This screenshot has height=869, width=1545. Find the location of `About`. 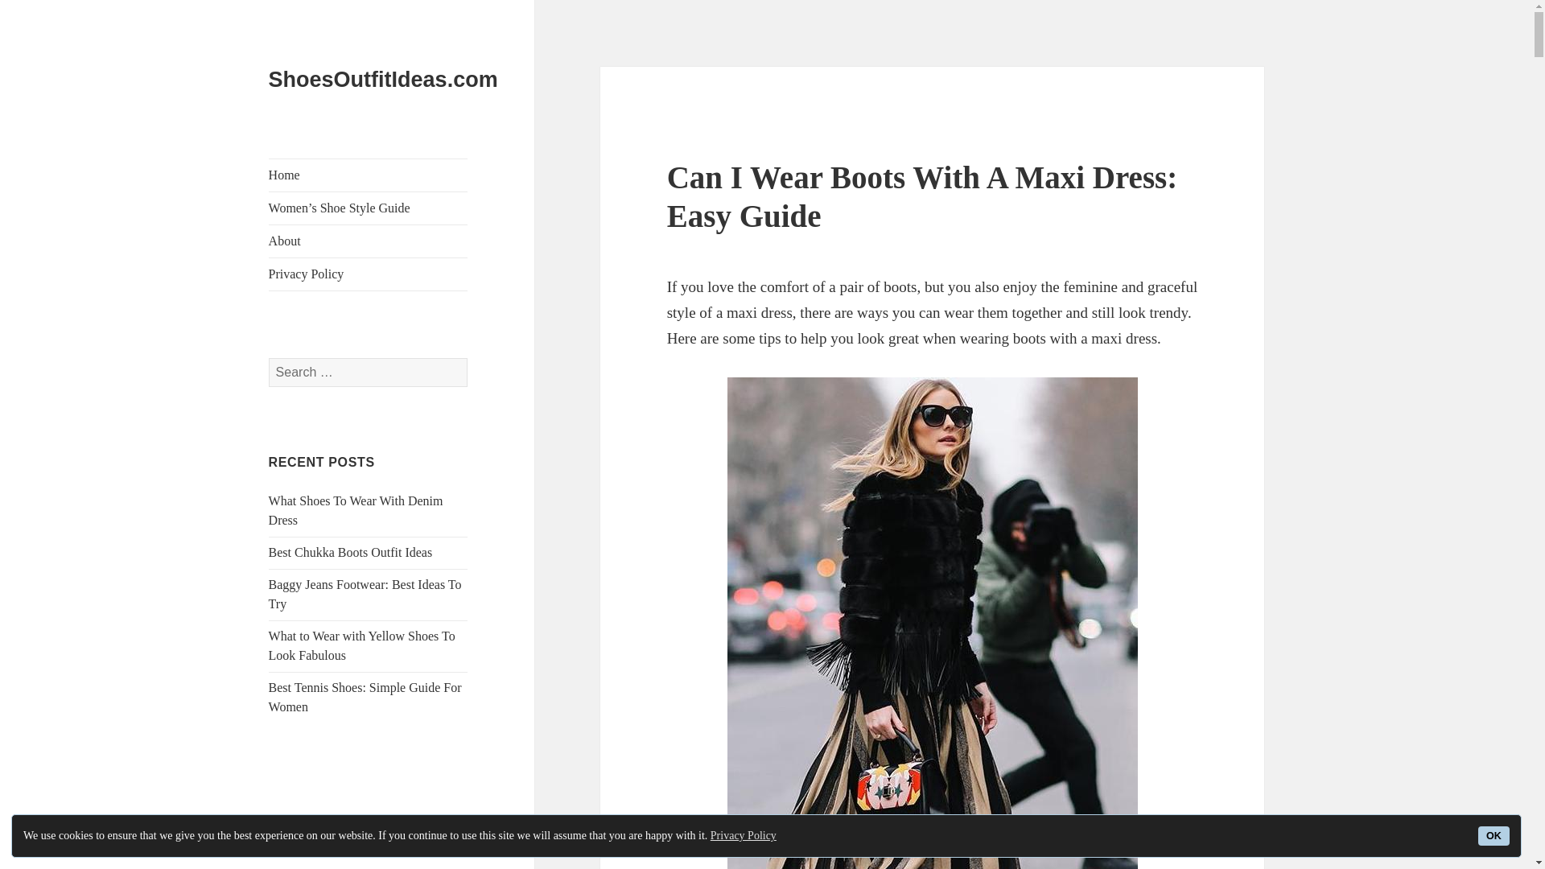

About is located at coordinates (369, 241).